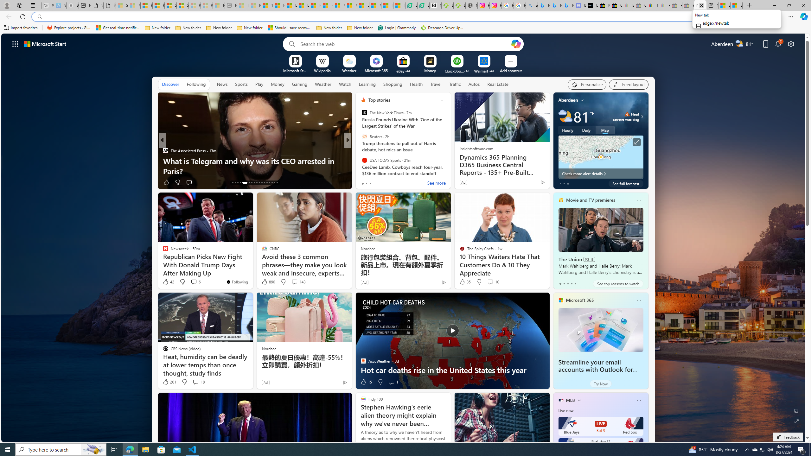  I want to click on AutomationID: tab-13, so click(233, 183).